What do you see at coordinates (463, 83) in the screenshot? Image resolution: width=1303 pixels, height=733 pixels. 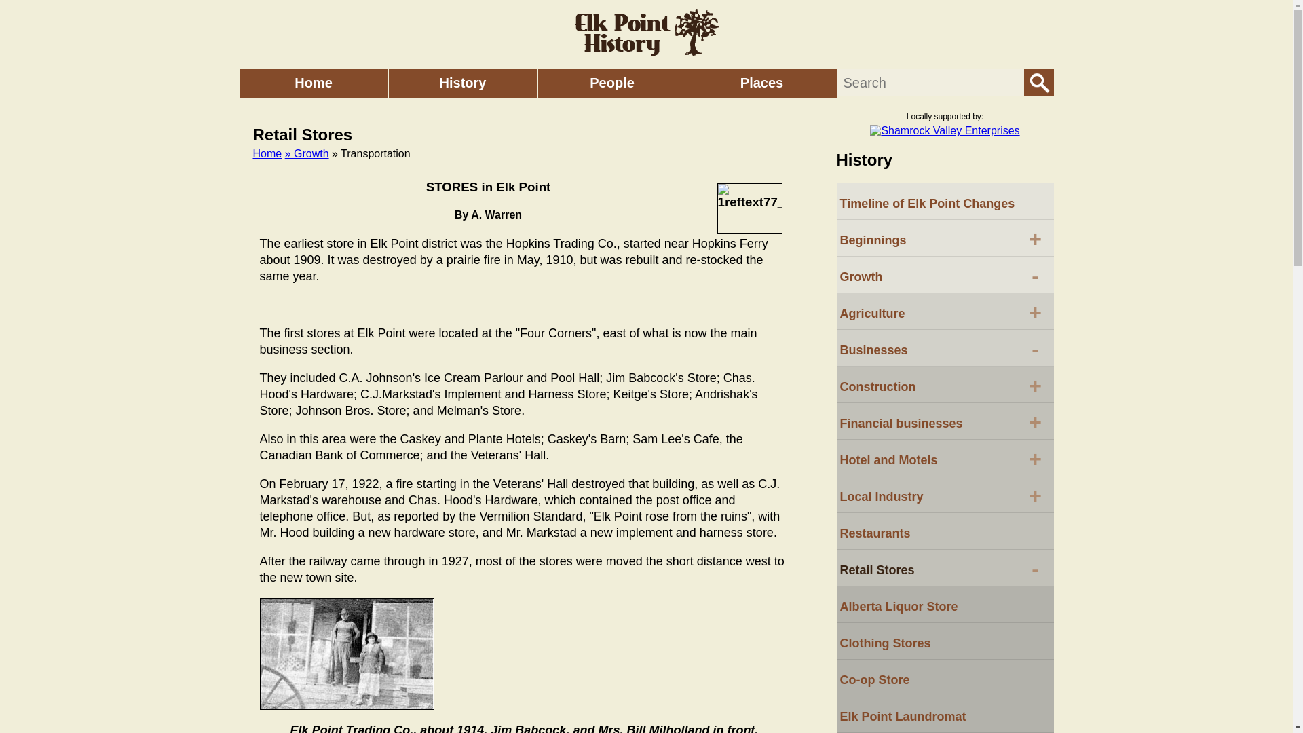 I see `Skip to main content` at bounding box center [463, 83].